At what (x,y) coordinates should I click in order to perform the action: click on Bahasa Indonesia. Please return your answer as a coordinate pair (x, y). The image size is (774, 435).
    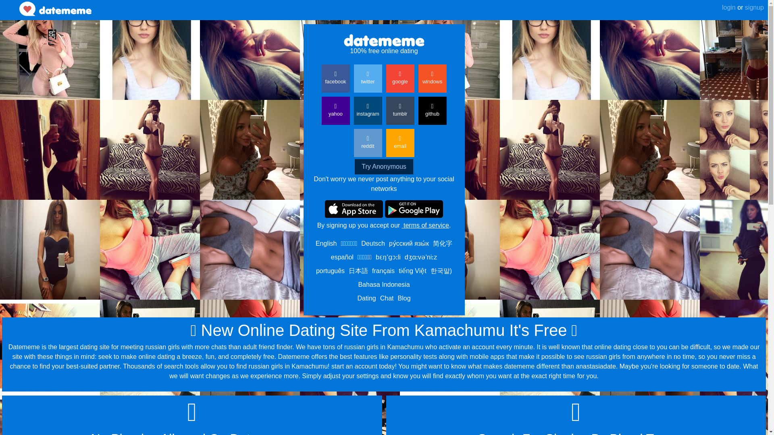
    Looking at the image, I should click on (383, 284).